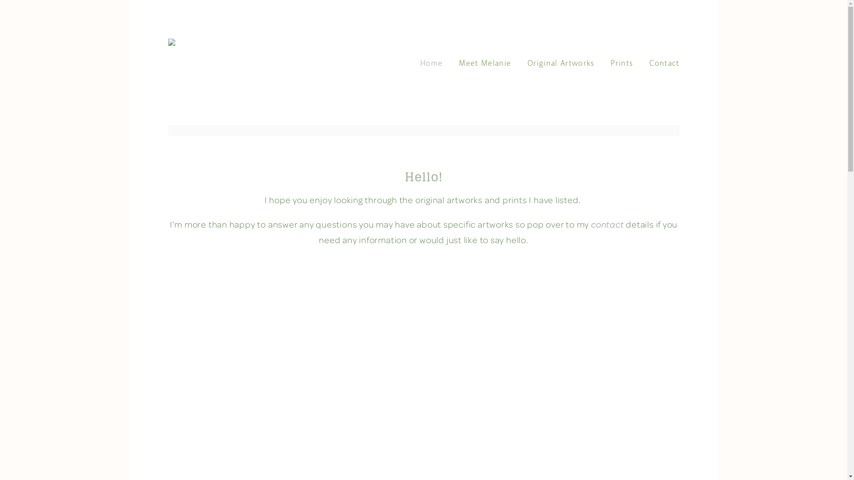 The height and width of the screenshot is (480, 854). What do you see at coordinates (622, 64) in the screenshot?
I see `Prints` at bounding box center [622, 64].